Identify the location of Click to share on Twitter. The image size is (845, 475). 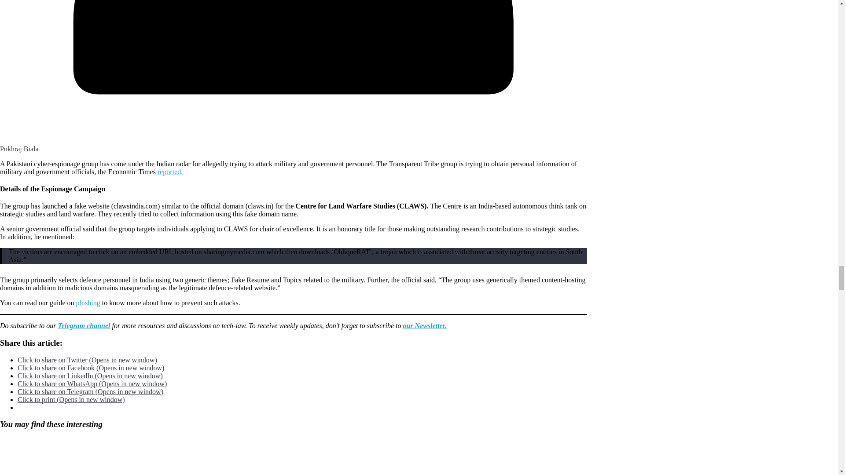
(87, 360).